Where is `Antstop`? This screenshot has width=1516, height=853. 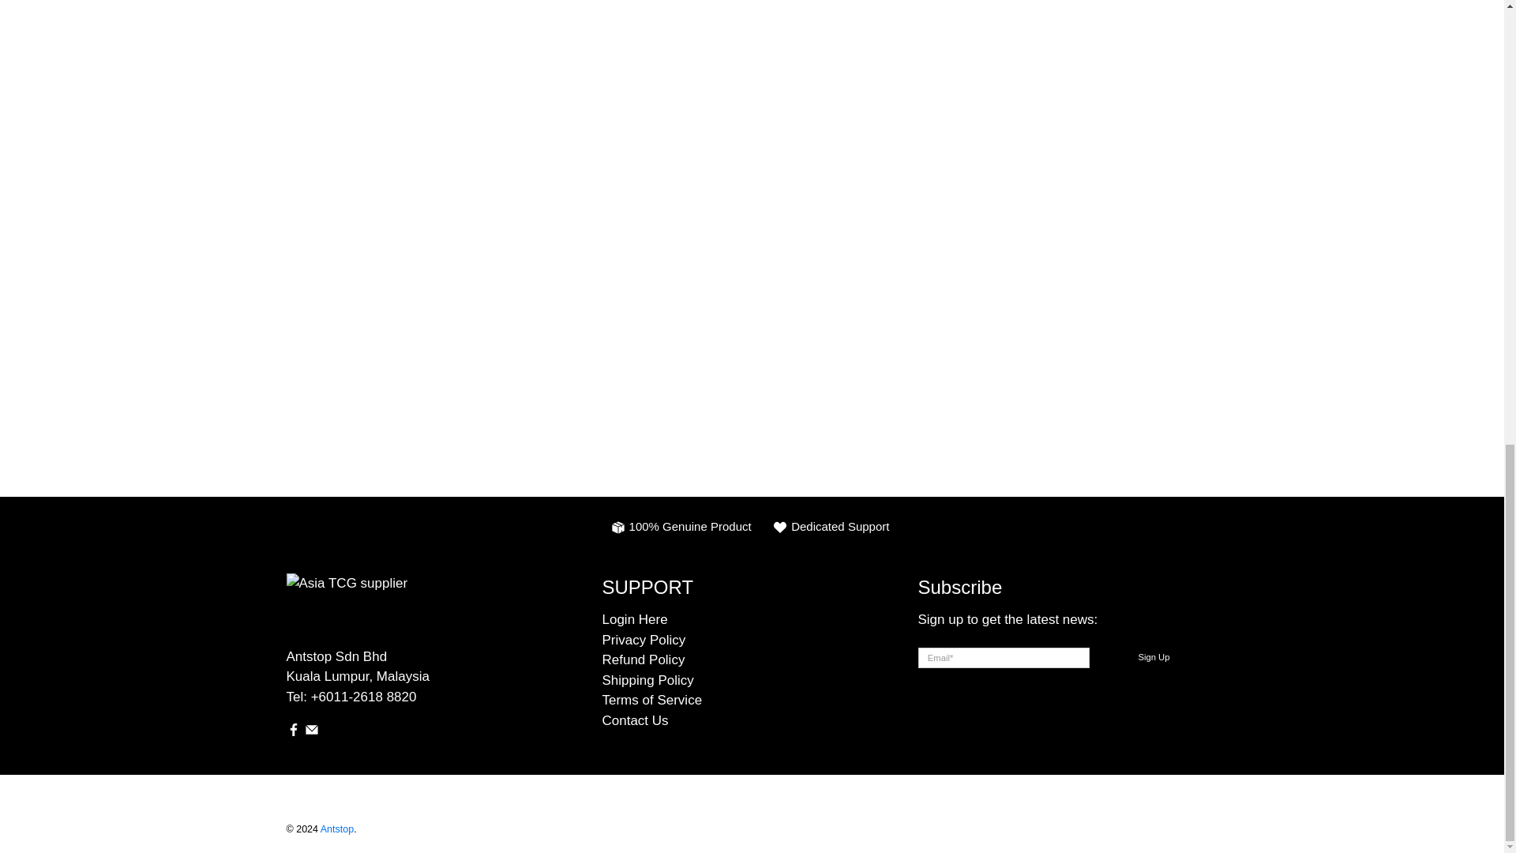 Antstop is located at coordinates (406, 610).